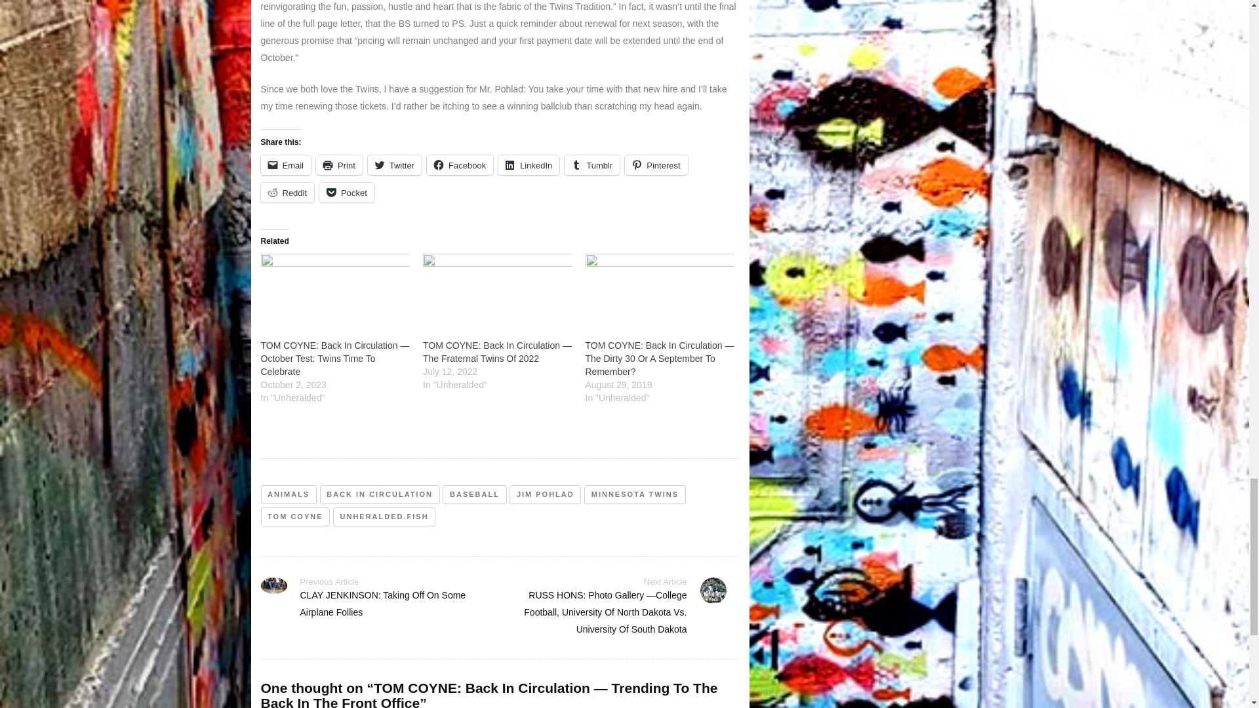  I want to click on Click to share on LinkedIn, so click(529, 165).